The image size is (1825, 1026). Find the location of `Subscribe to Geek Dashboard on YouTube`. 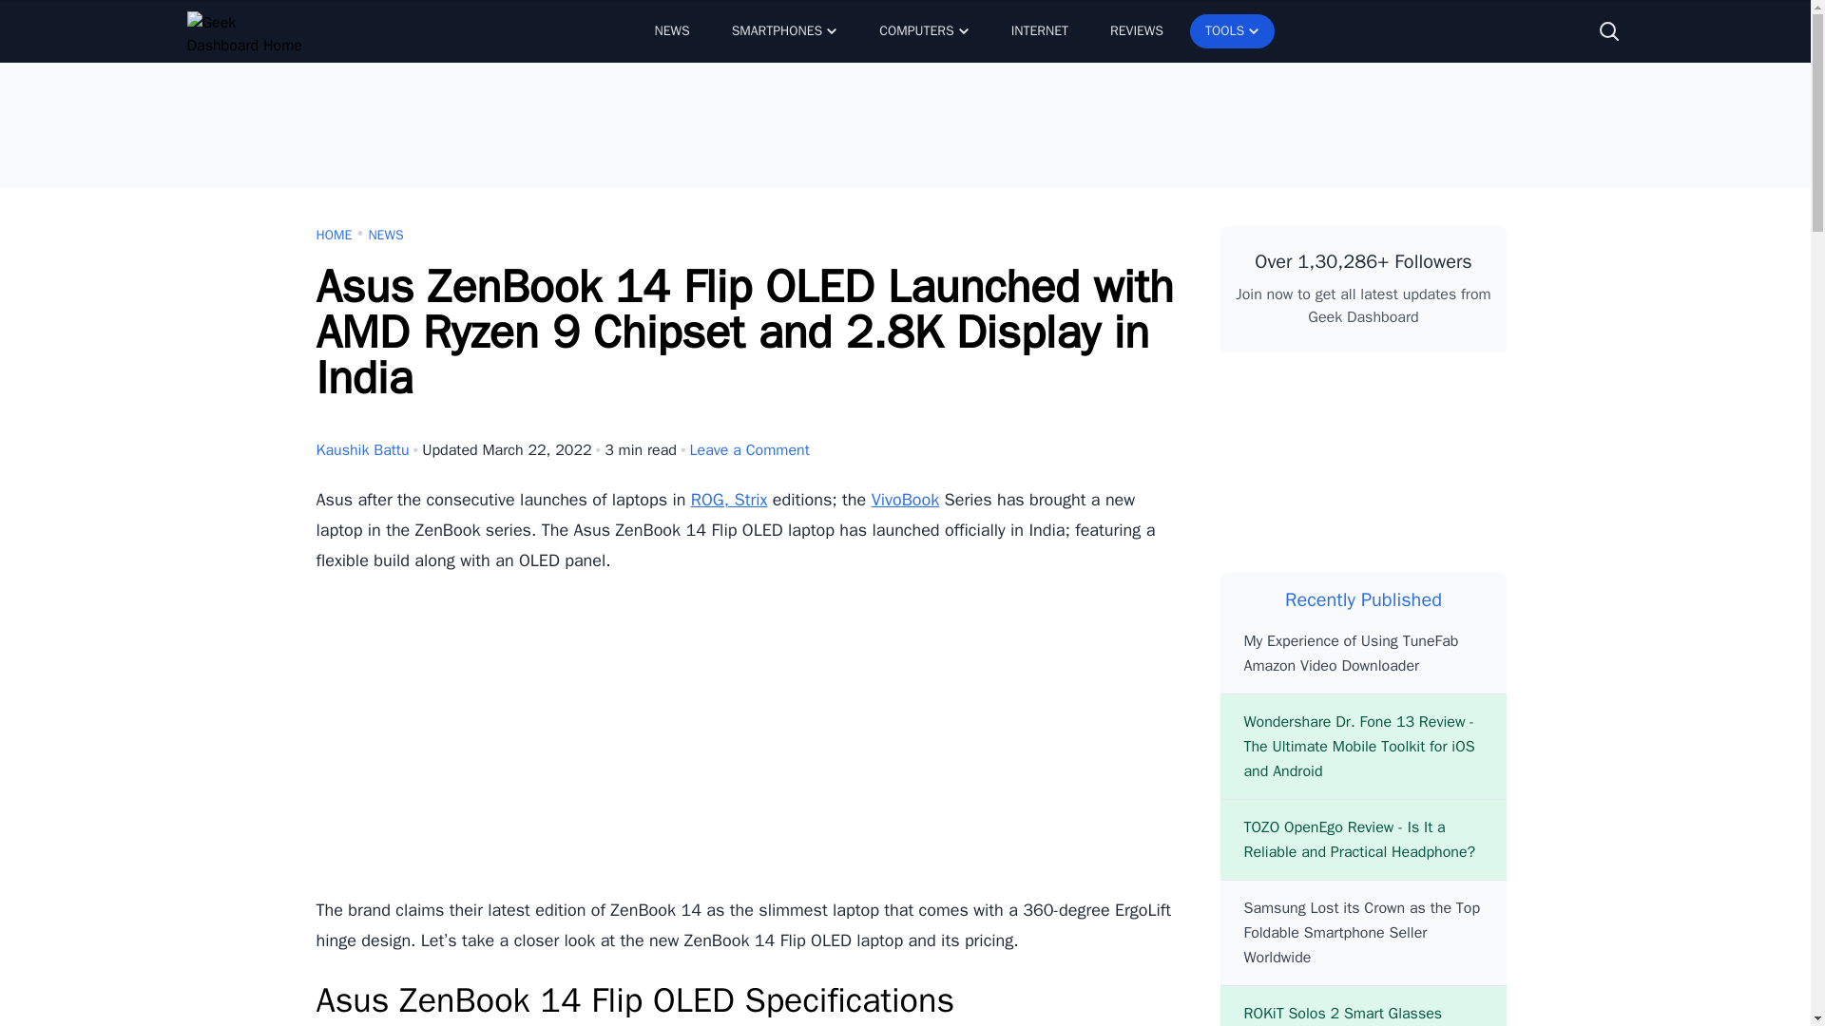

Subscribe to Geek Dashboard on YouTube is located at coordinates (1363, 470).